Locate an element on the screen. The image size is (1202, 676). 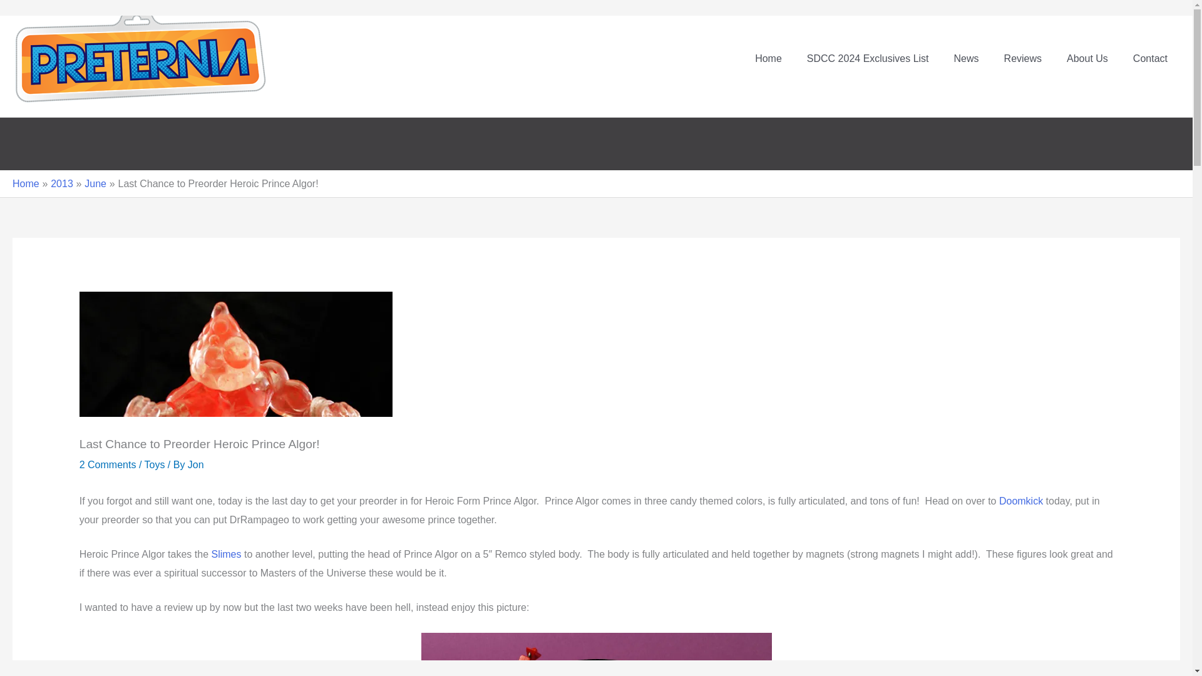
Slimes is located at coordinates (226, 554).